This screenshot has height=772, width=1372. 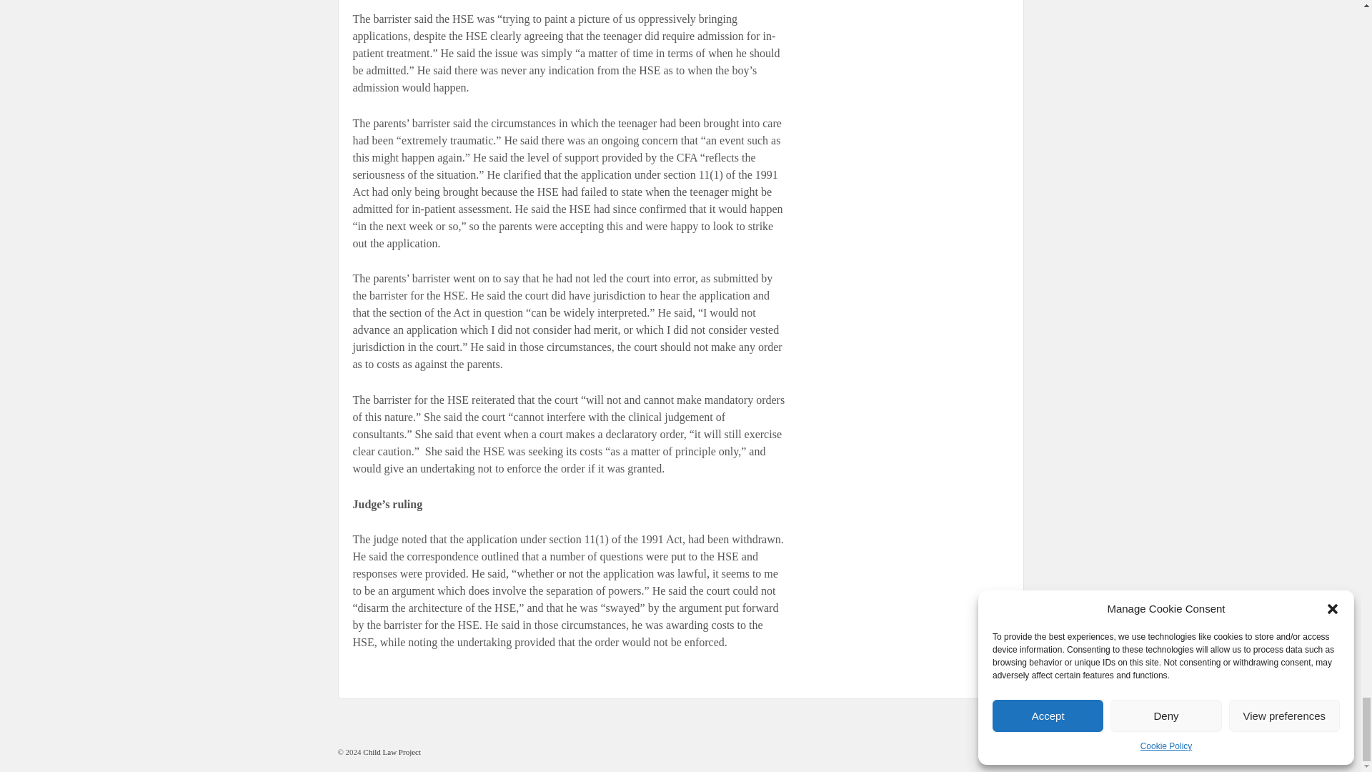 I want to click on Child Law Project, so click(x=392, y=751).